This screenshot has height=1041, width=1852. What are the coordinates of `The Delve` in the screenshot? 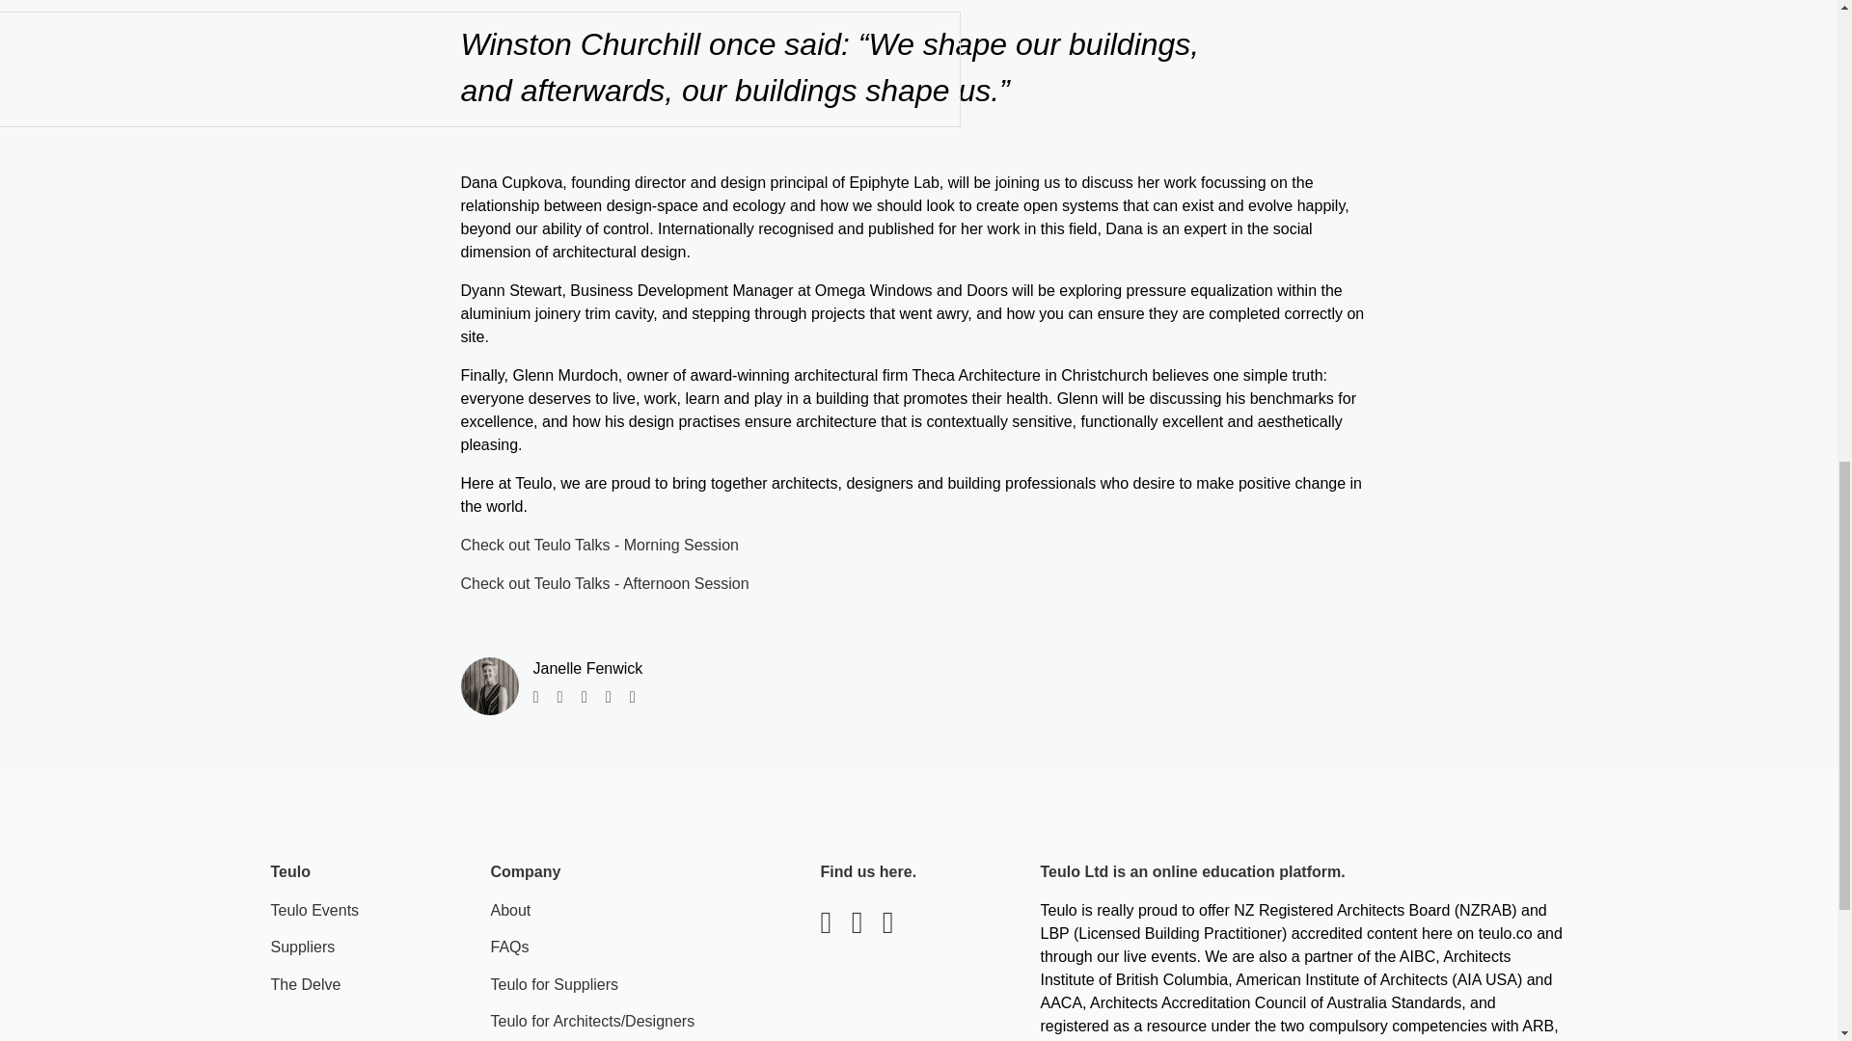 It's located at (305, 985).